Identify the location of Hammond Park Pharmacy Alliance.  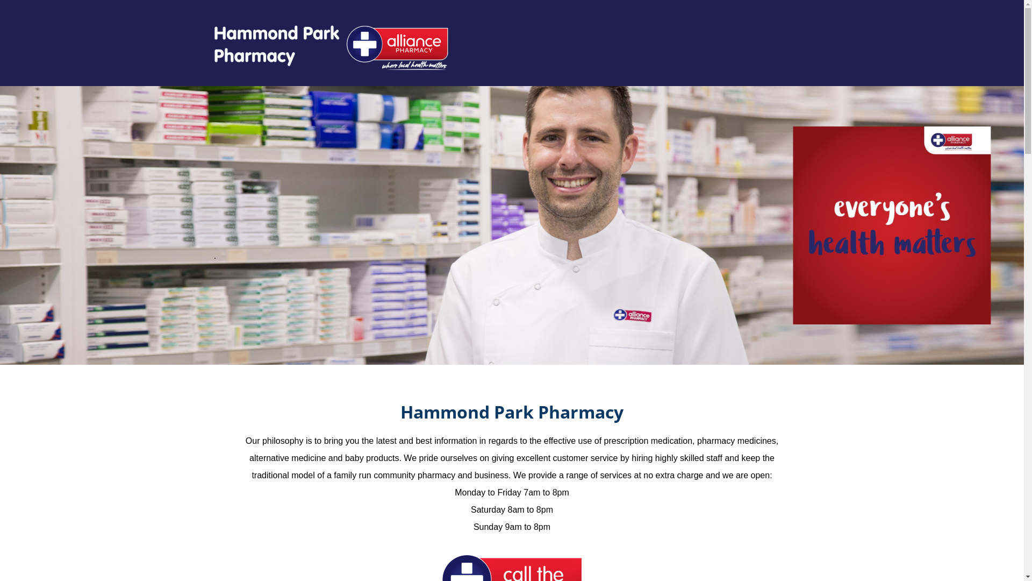
(329, 47).